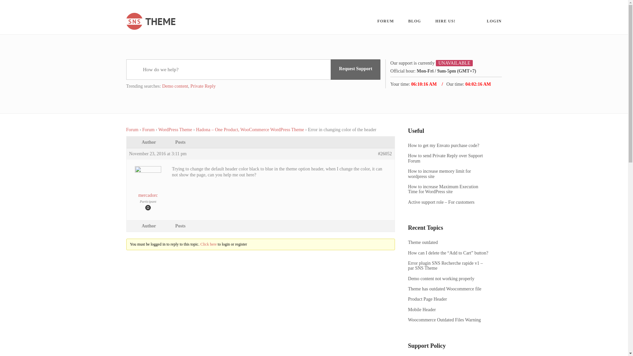 The height and width of the screenshot is (356, 633). Describe the element at coordinates (448, 146) in the screenshot. I see `How to get my Envato purchase code?` at that location.